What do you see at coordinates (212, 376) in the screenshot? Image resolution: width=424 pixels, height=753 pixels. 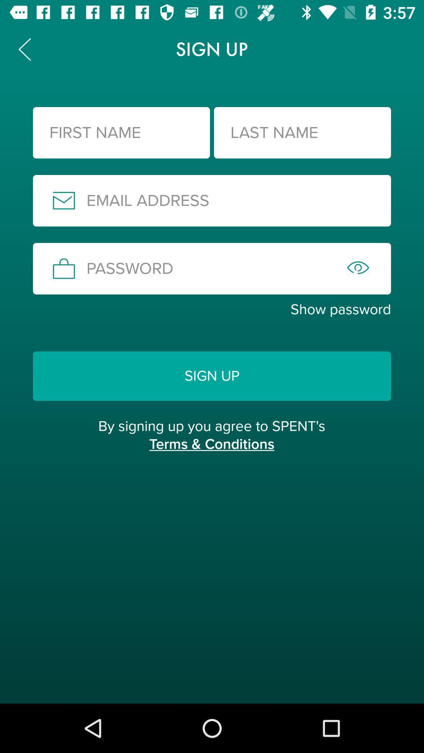 I see `select the text immediately above by signing up you agree to spent terms  conditions` at bounding box center [212, 376].